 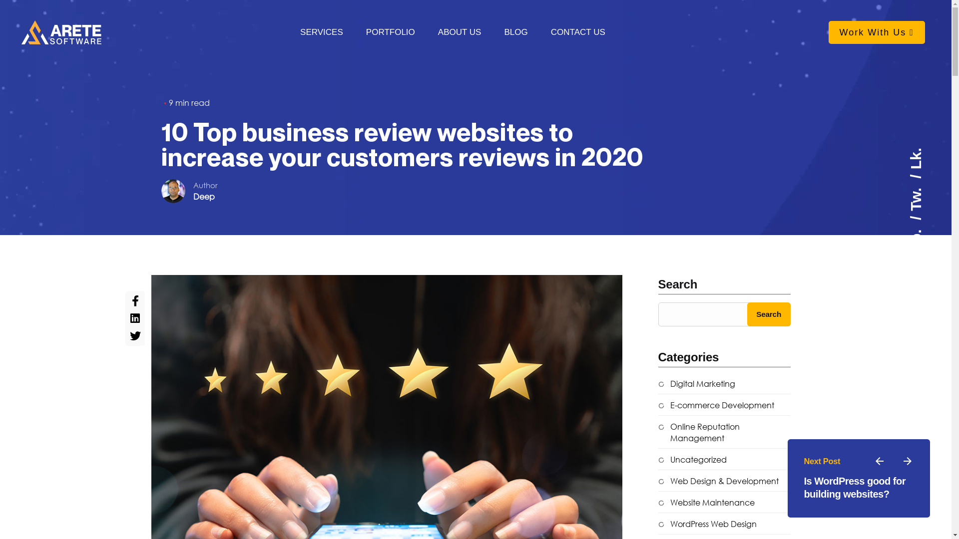 What do you see at coordinates (769, 314) in the screenshot?
I see `Search` at bounding box center [769, 314].